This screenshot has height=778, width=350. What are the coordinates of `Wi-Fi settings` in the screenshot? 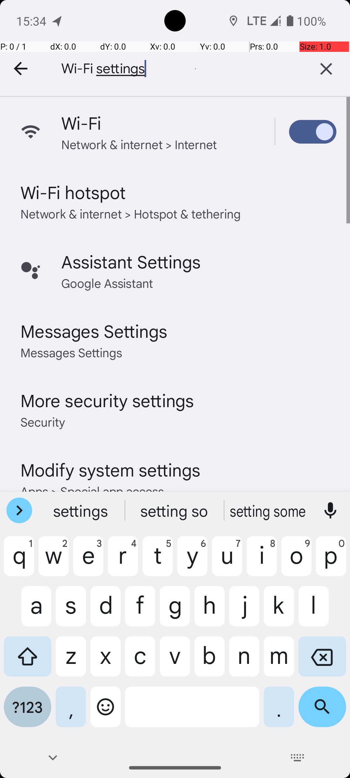 It's located at (172, 69).